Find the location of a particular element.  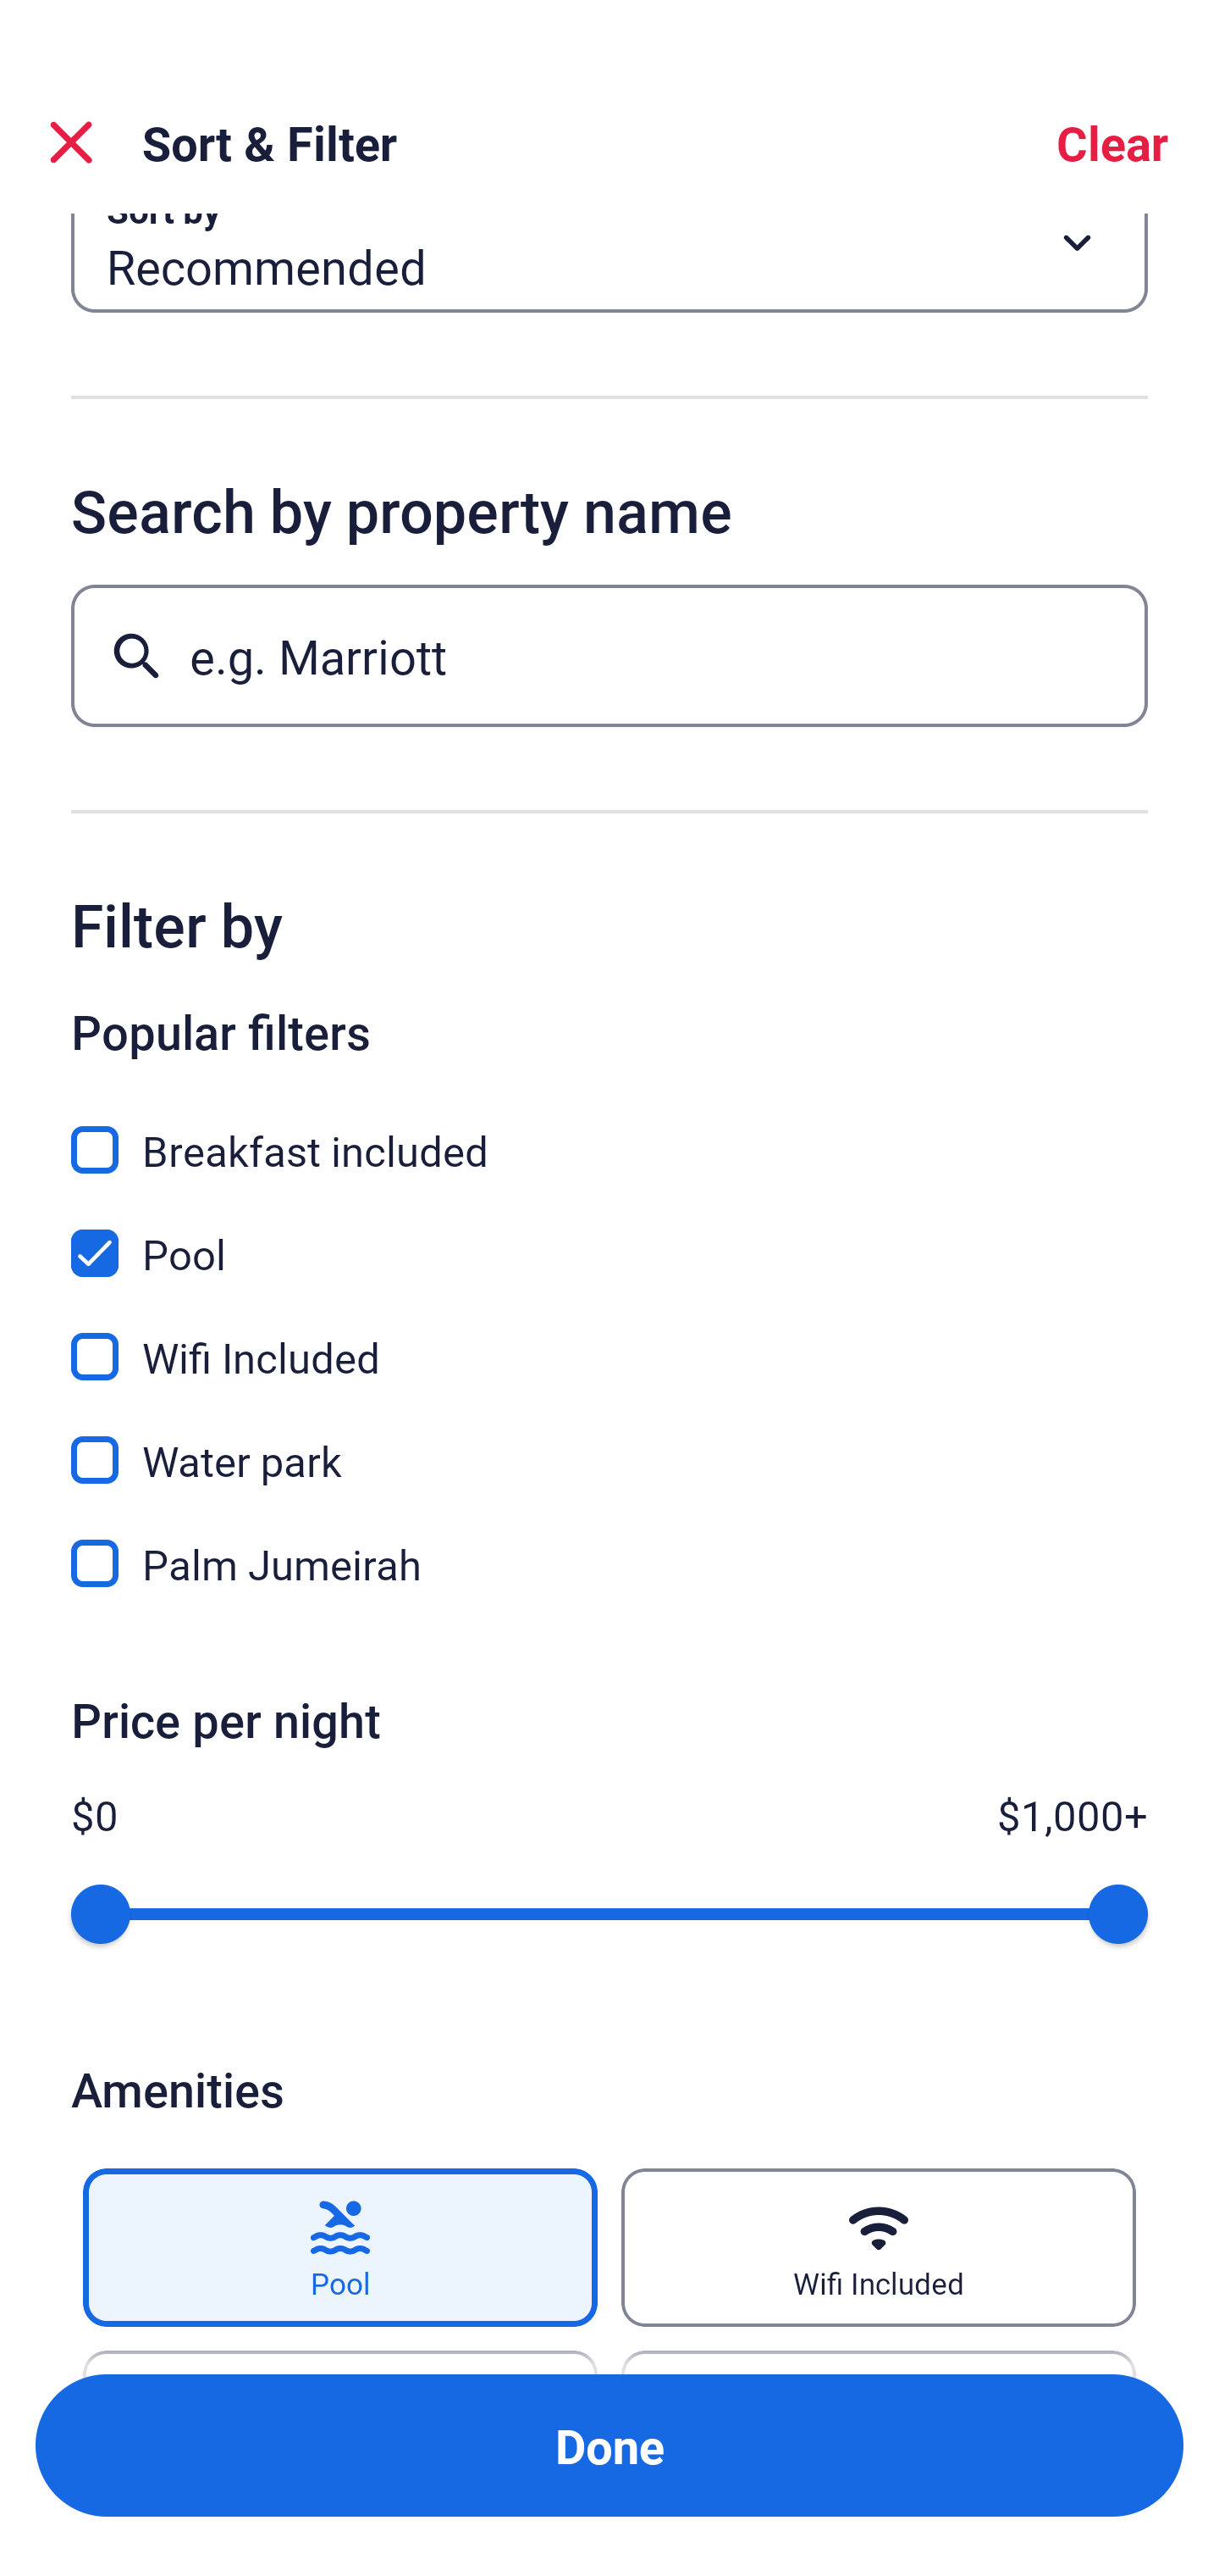

Palm Jumeirah, Palm Jumeirah is located at coordinates (609, 1564).